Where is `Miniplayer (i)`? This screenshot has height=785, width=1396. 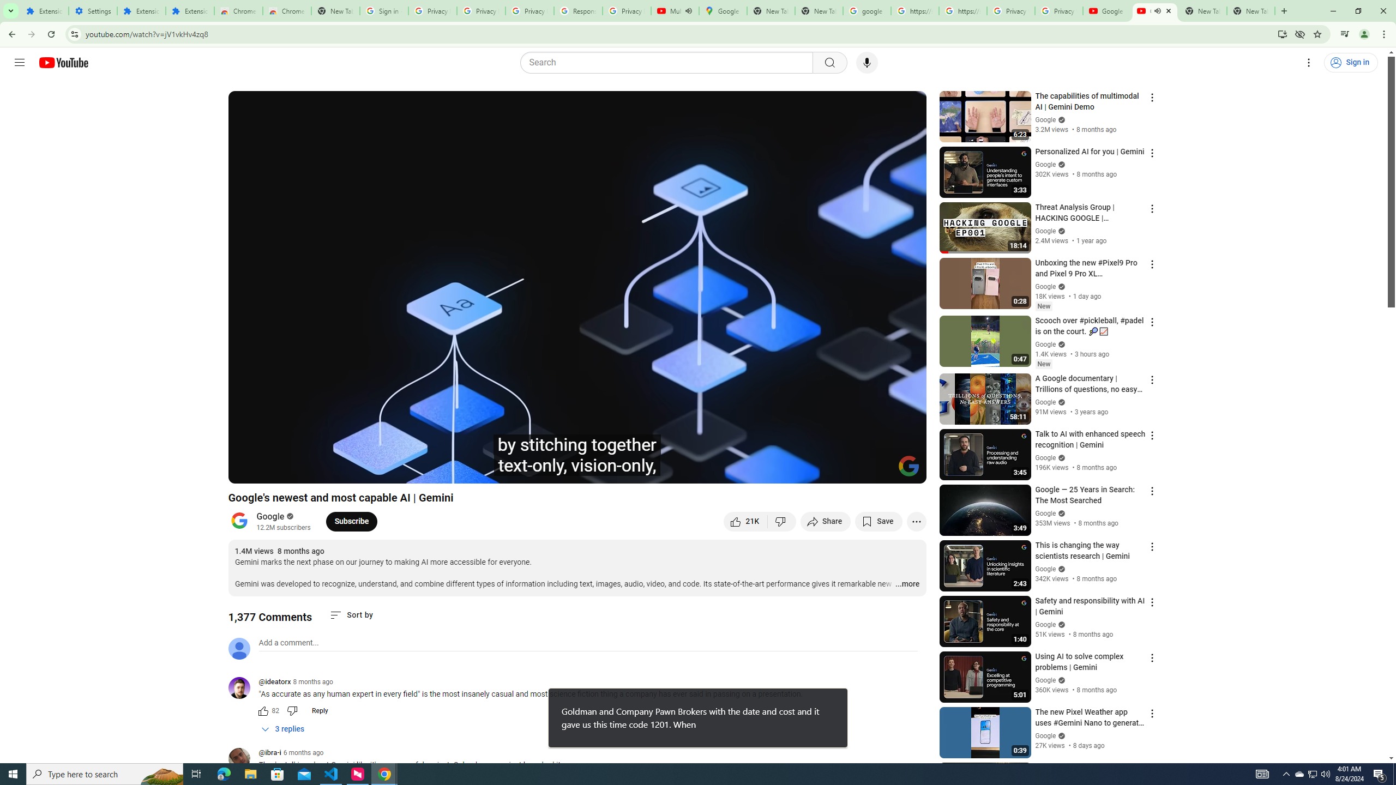 Miniplayer (i) is located at coordinates (853, 470).